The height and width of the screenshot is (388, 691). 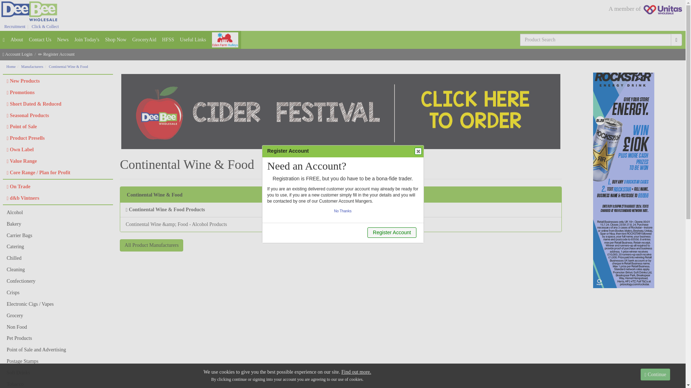 What do you see at coordinates (32, 67) in the screenshot?
I see `Manufacturers` at bounding box center [32, 67].